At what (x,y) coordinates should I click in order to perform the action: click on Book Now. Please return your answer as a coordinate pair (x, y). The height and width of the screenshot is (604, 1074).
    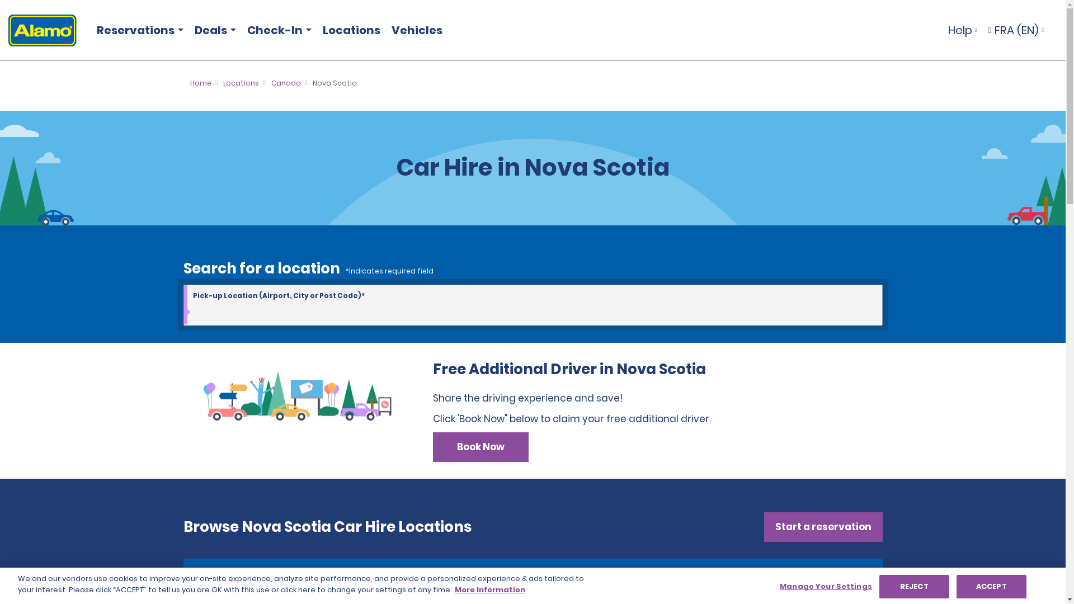
    Looking at the image, I should click on (480, 447).